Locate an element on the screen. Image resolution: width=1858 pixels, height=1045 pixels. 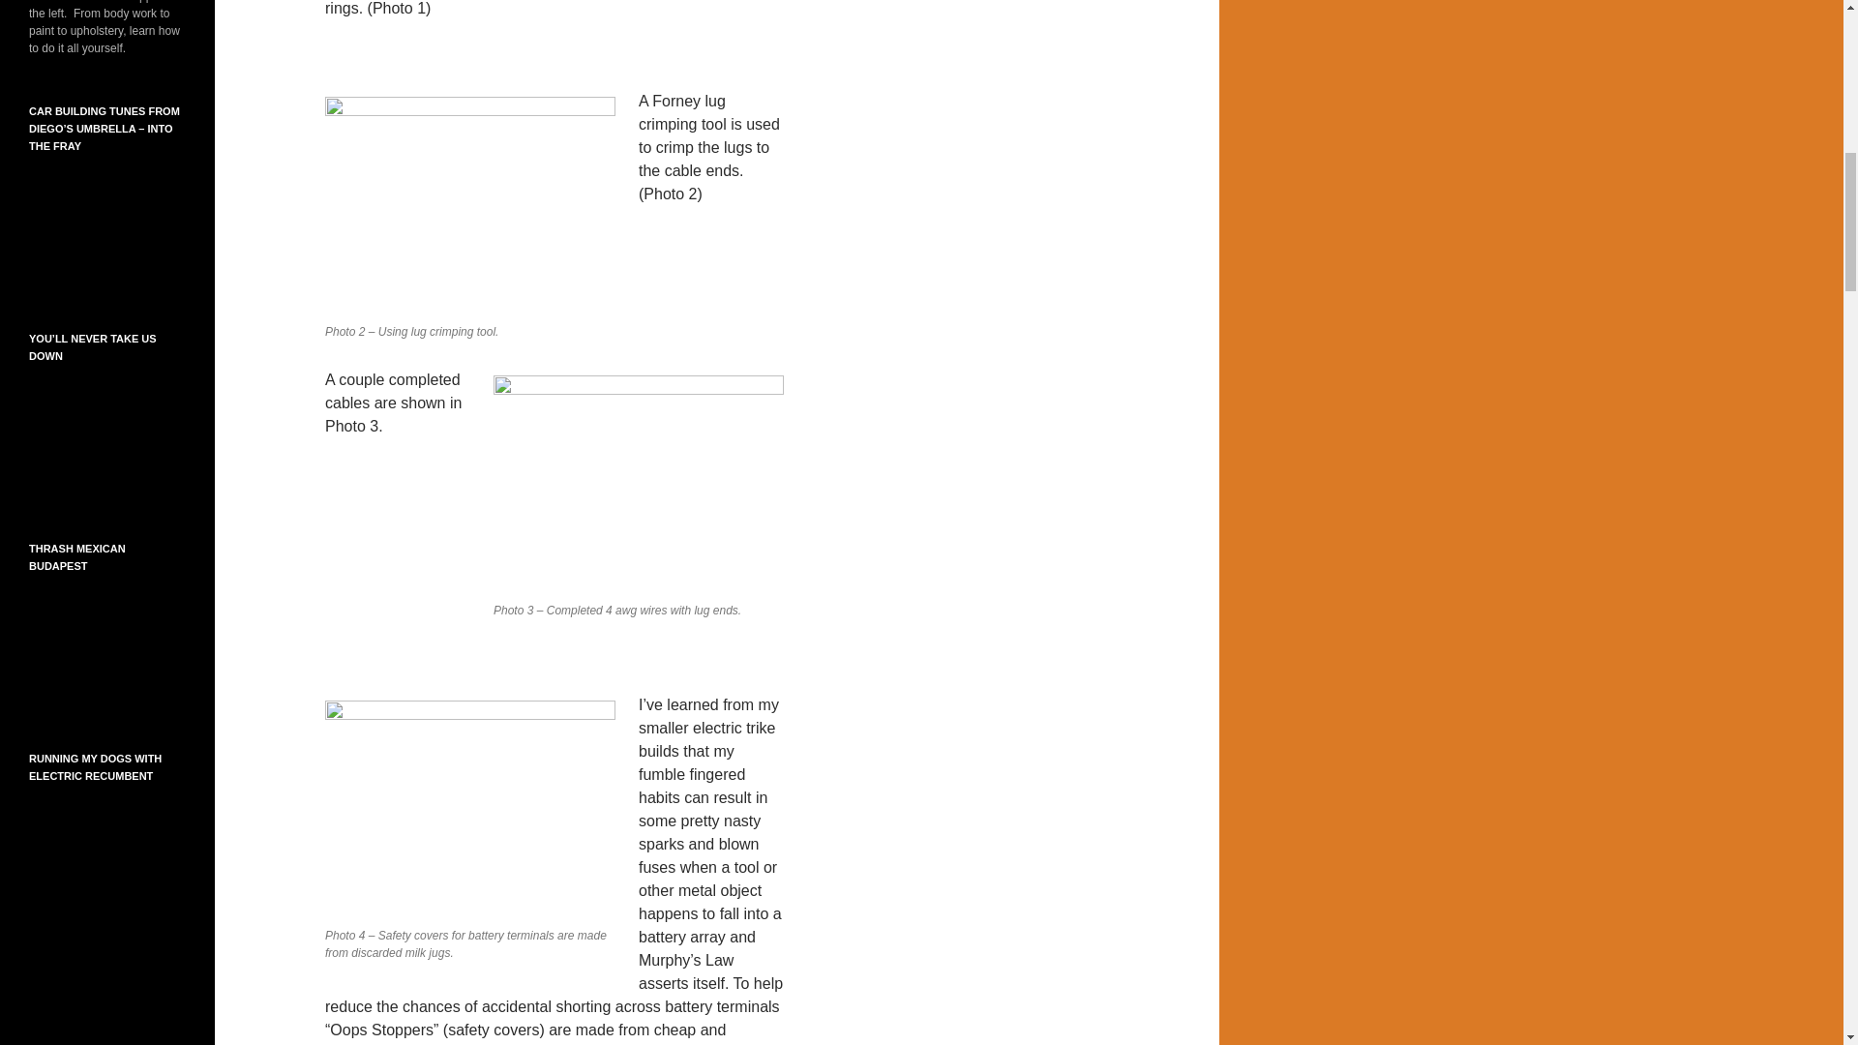
57 FORD is located at coordinates (1041, 437).